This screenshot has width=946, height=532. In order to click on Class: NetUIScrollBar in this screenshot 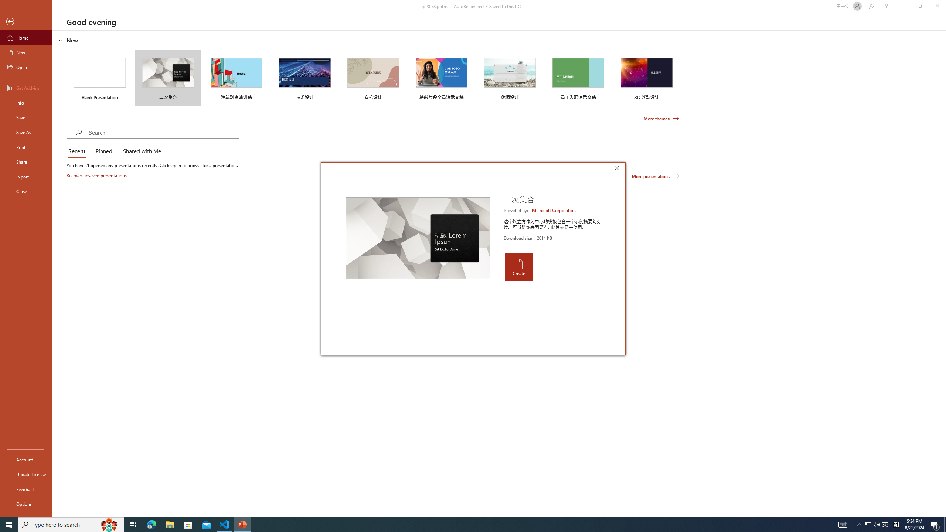, I will do `click(943, 274)`.